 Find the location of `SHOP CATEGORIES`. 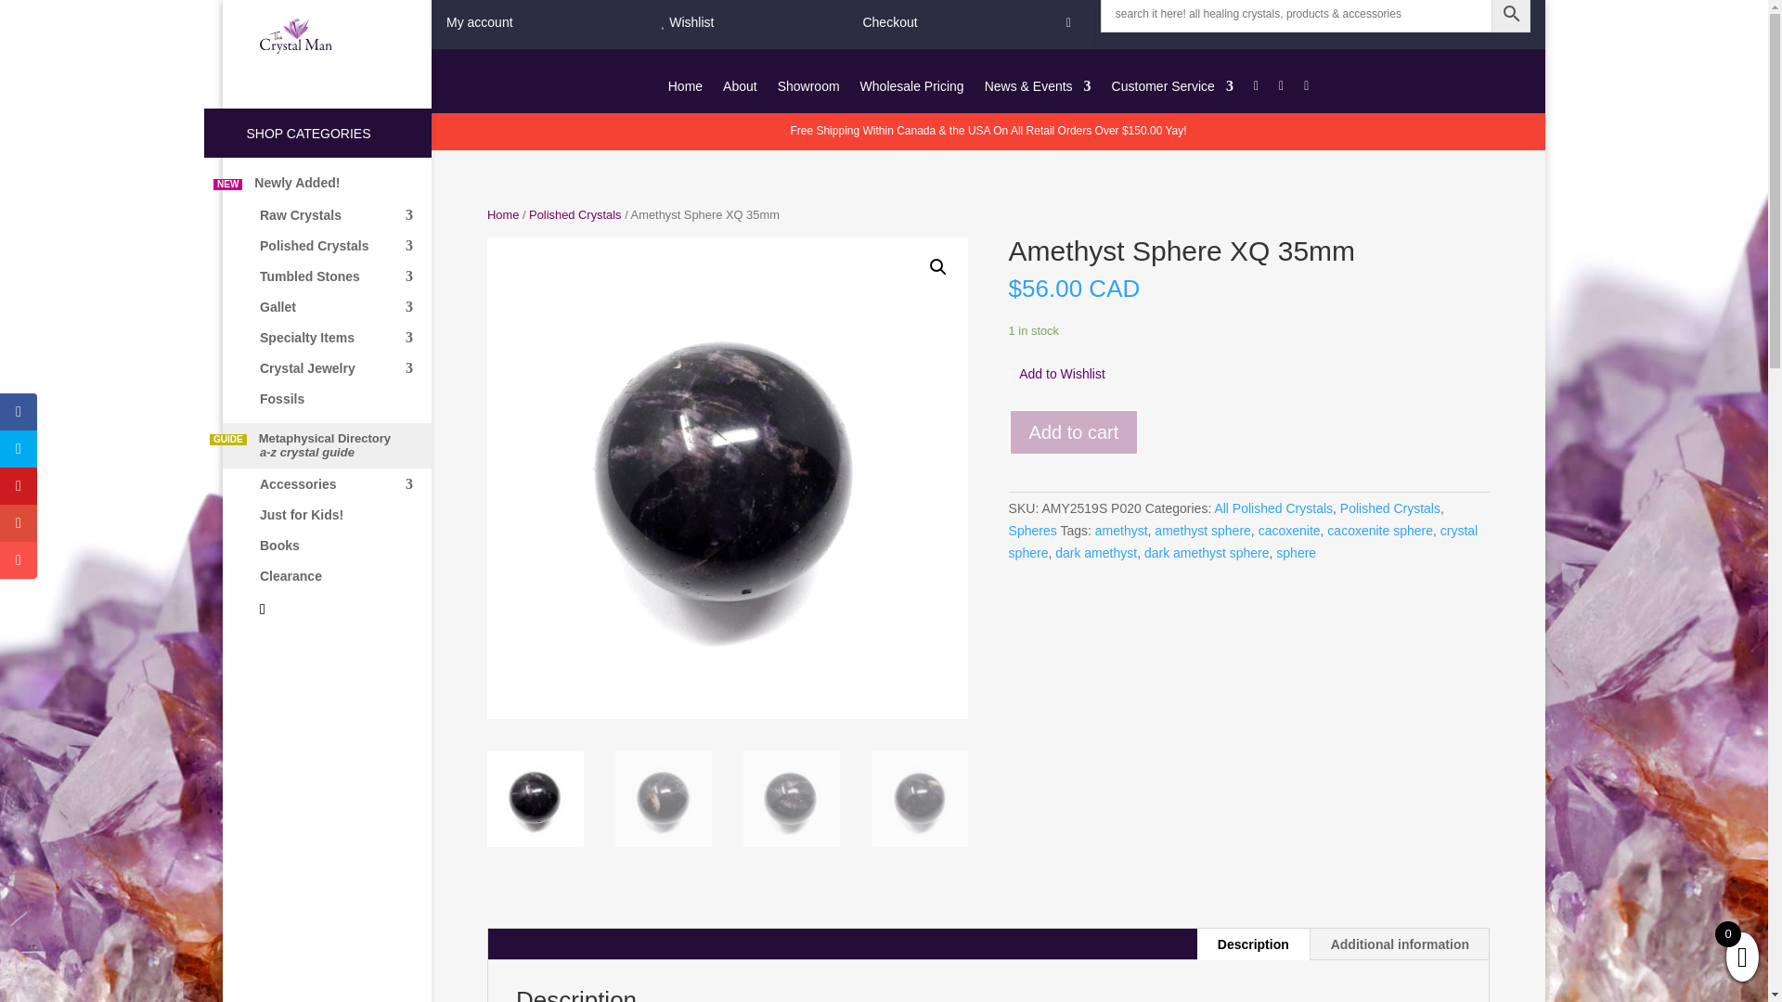

SHOP CATEGORIES is located at coordinates (317, 132).